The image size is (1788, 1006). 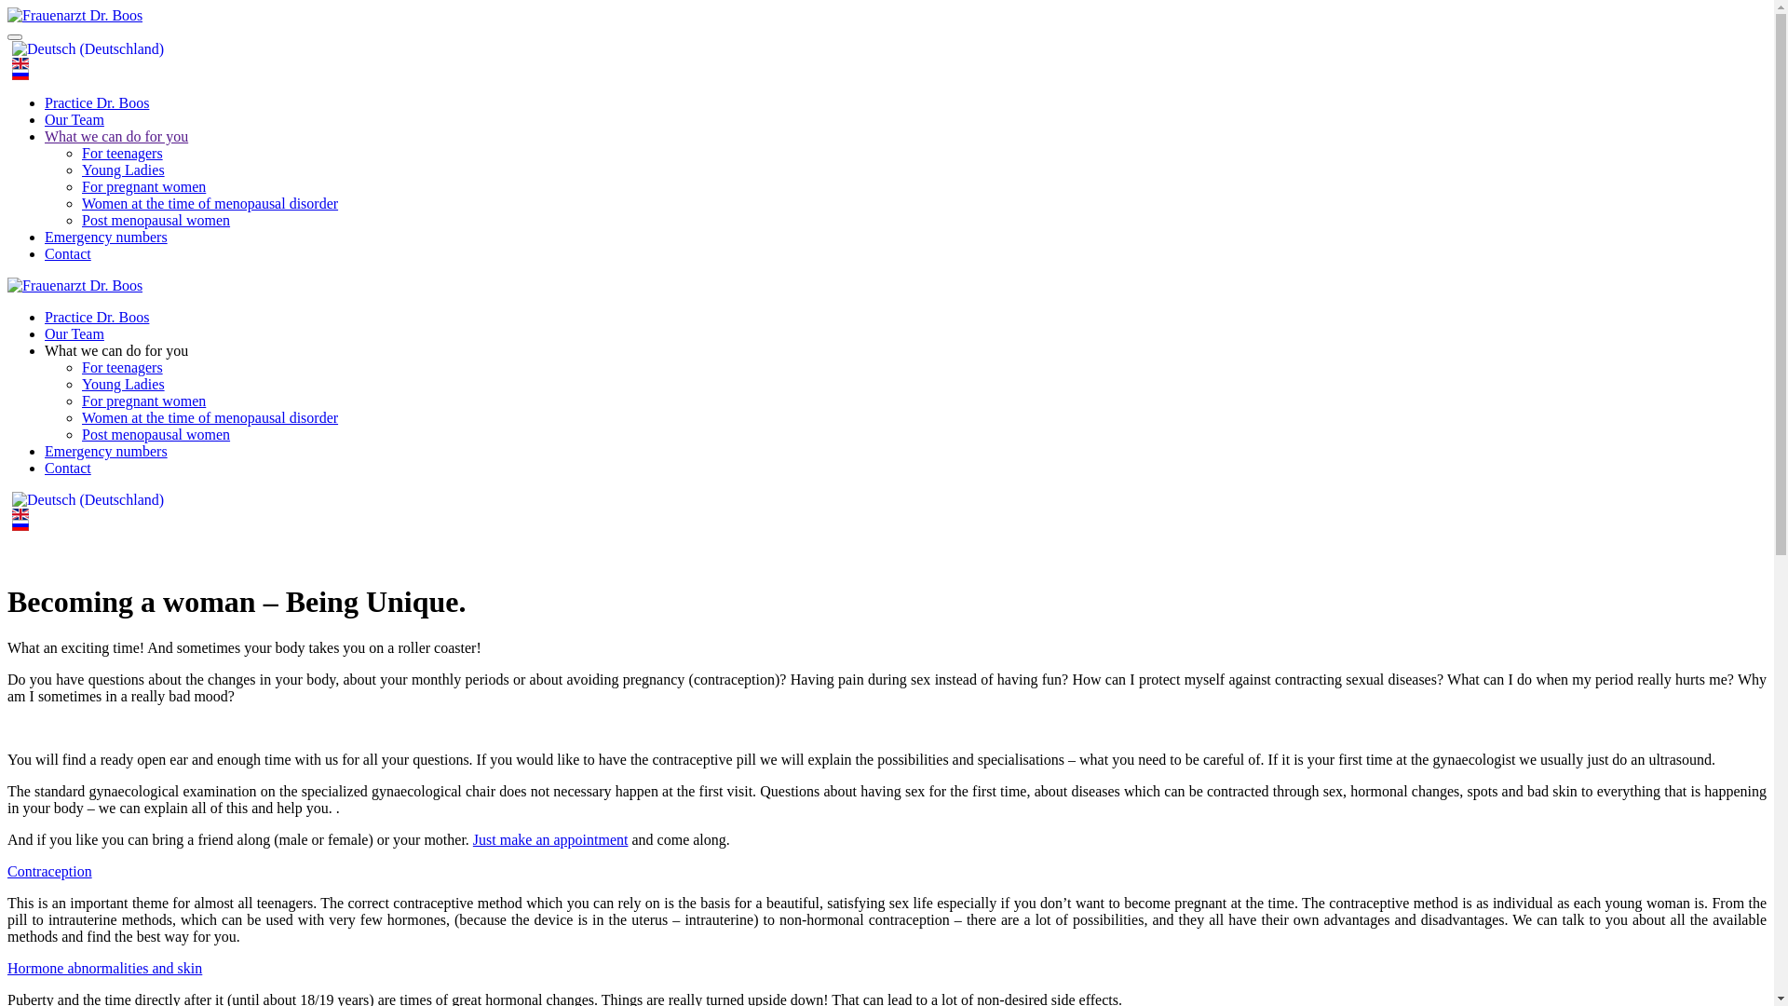 I want to click on Young Ladies, so click(x=123, y=170).